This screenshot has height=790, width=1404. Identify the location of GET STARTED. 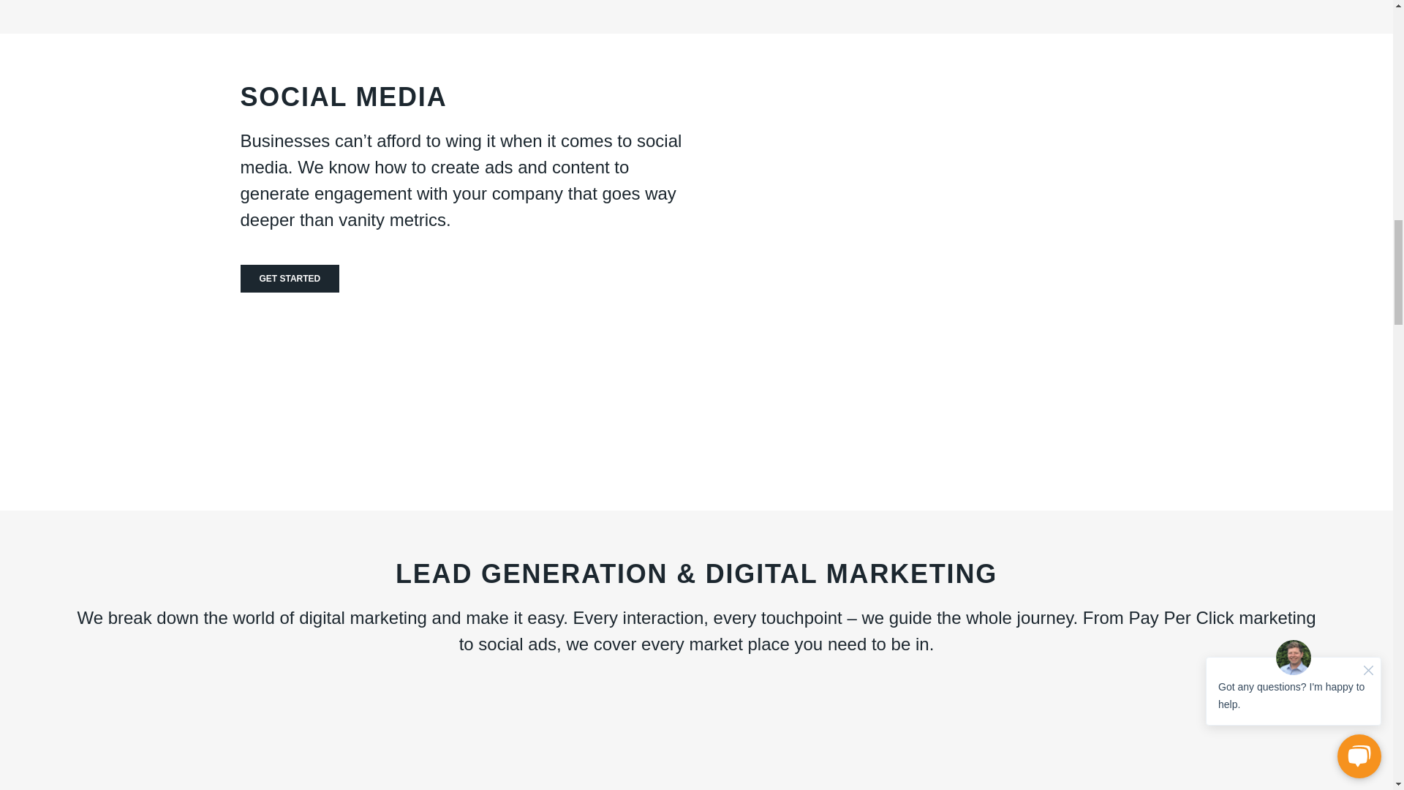
(290, 278).